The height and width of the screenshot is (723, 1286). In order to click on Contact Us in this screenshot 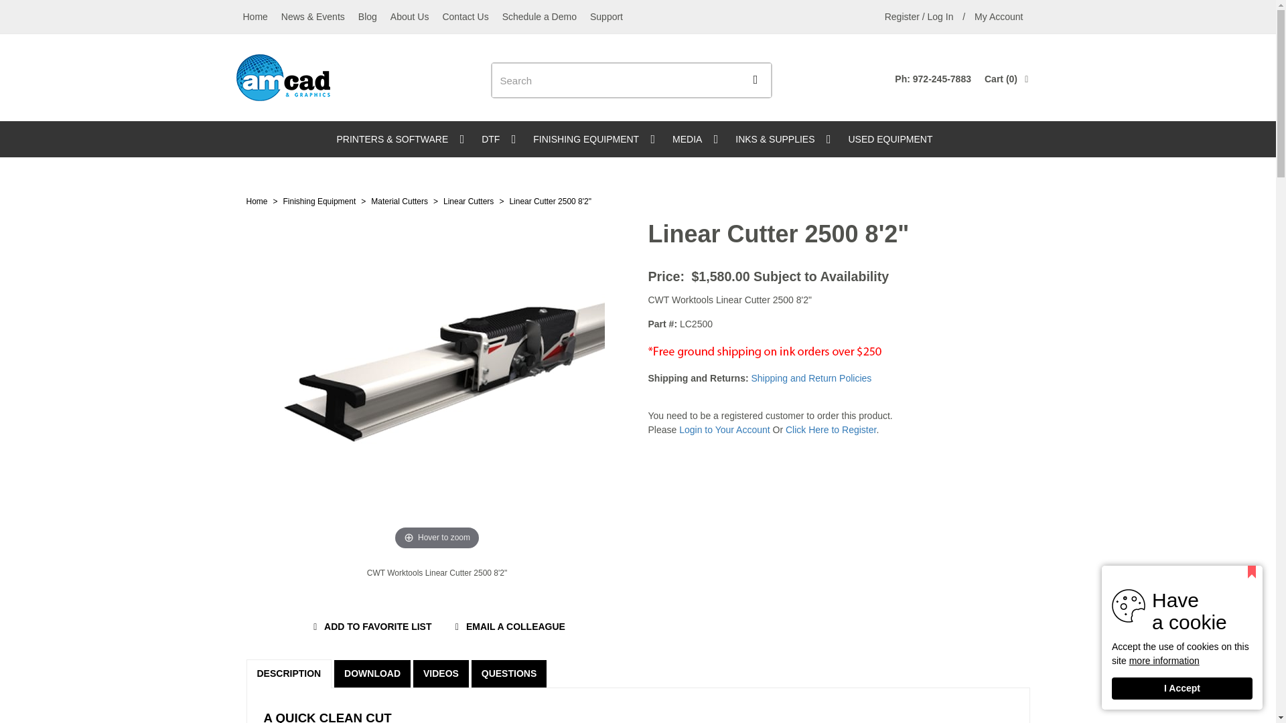, I will do `click(465, 16)`.